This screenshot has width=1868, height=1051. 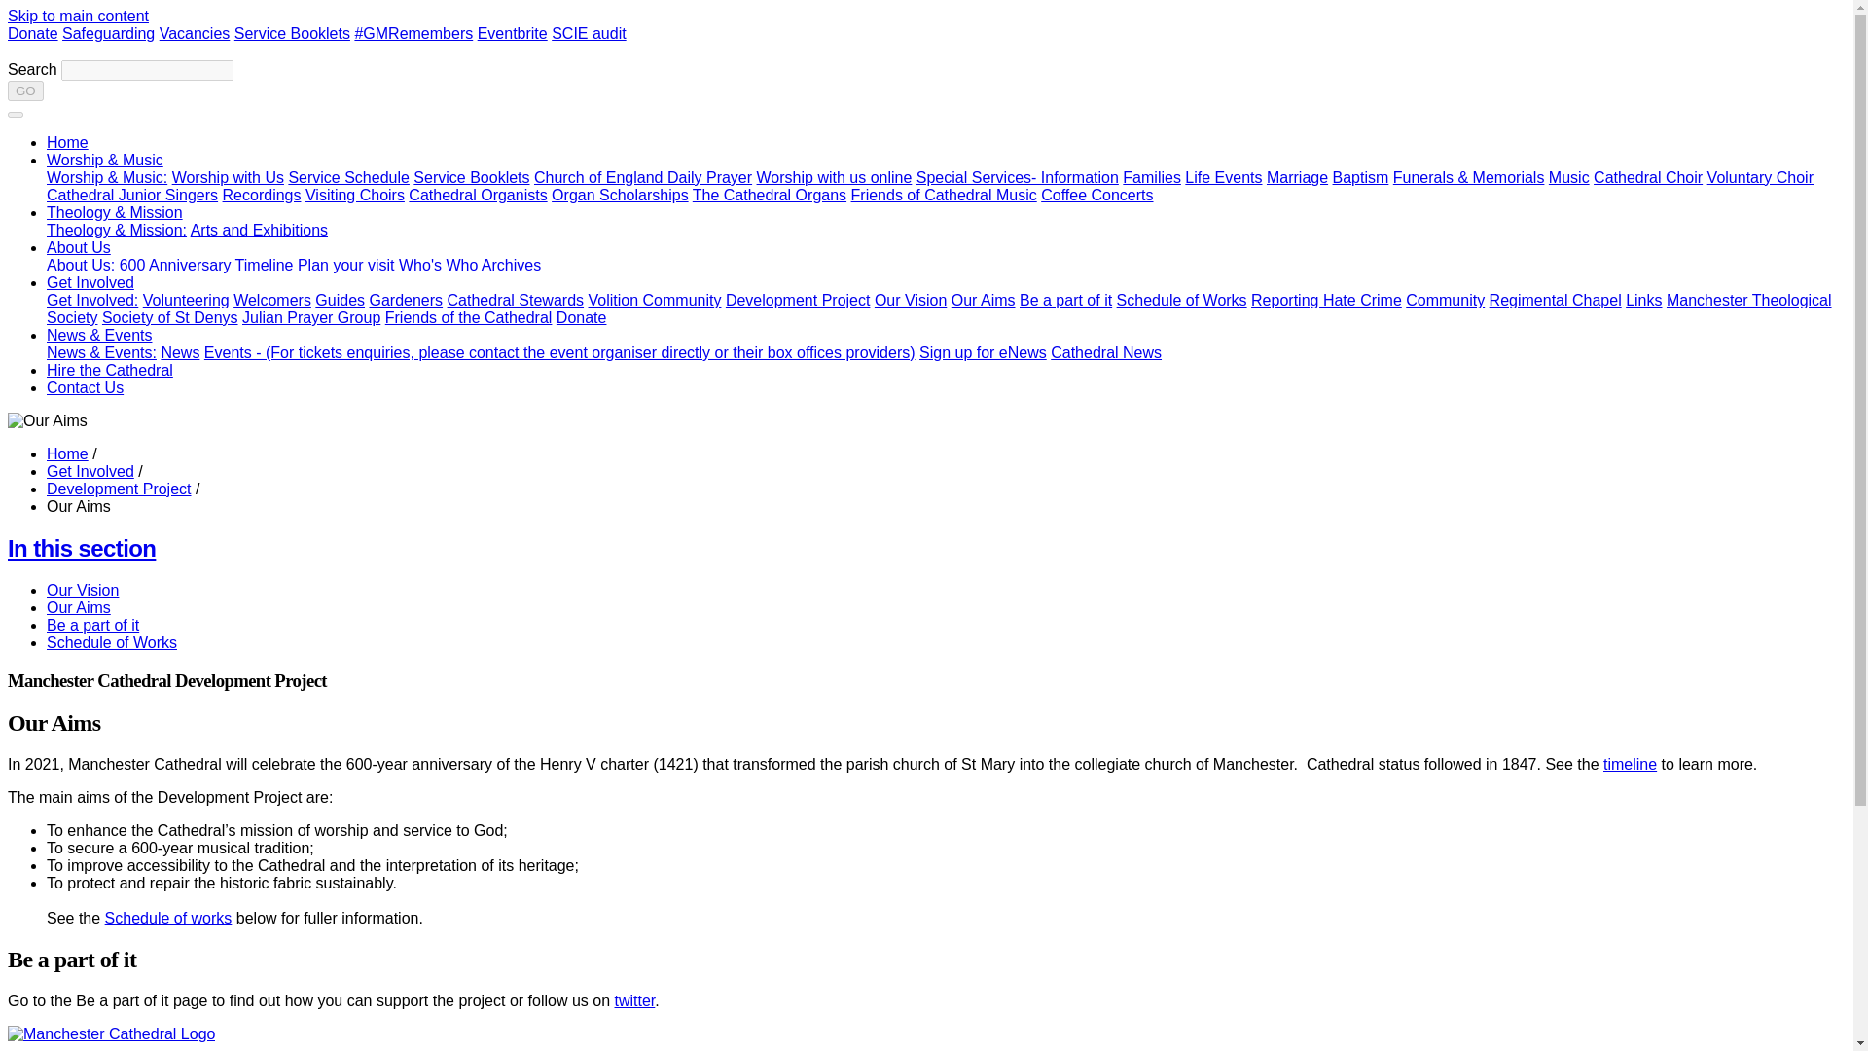 What do you see at coordinates (588, 33) in the screenshot?
I see `SCIE audit` at bounding box center [588, 33].